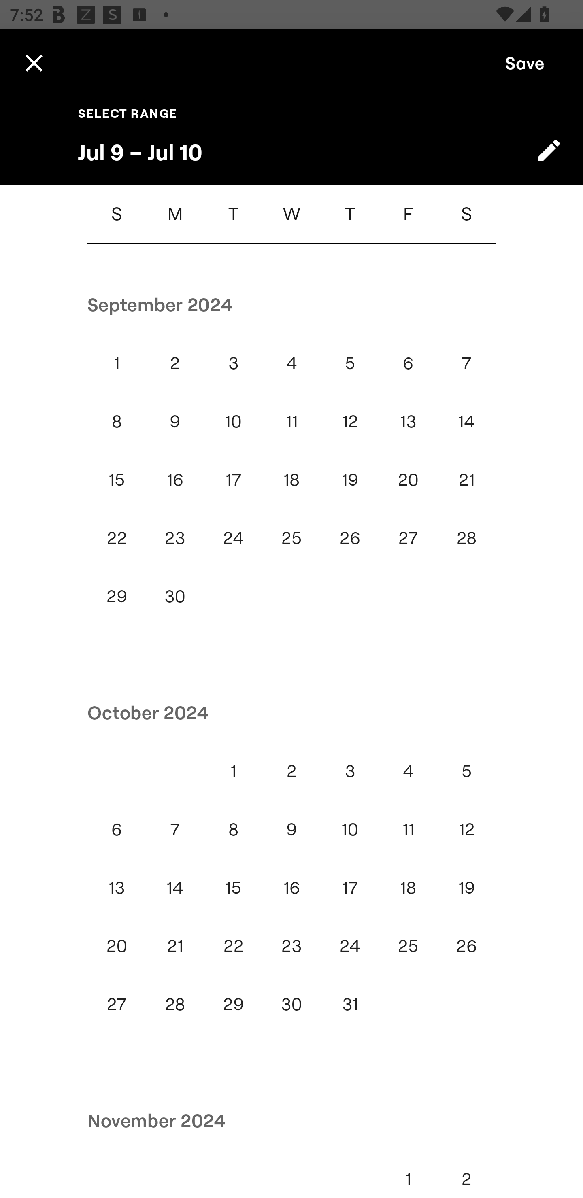 This screenshot has width=583, height=1198. Describe the element at coordinates (233, 888) in the screenshot. I see `15 Tue, Oct 15` at that location.